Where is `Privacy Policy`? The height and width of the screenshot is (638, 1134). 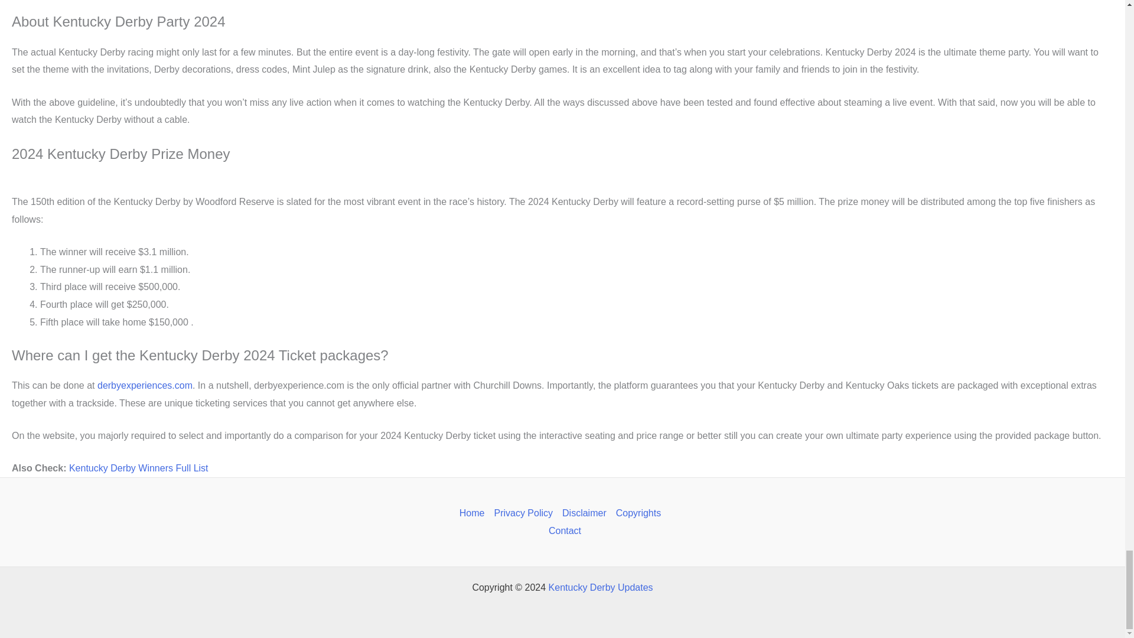 Privacy Policy is located at coordinates (523, 513).